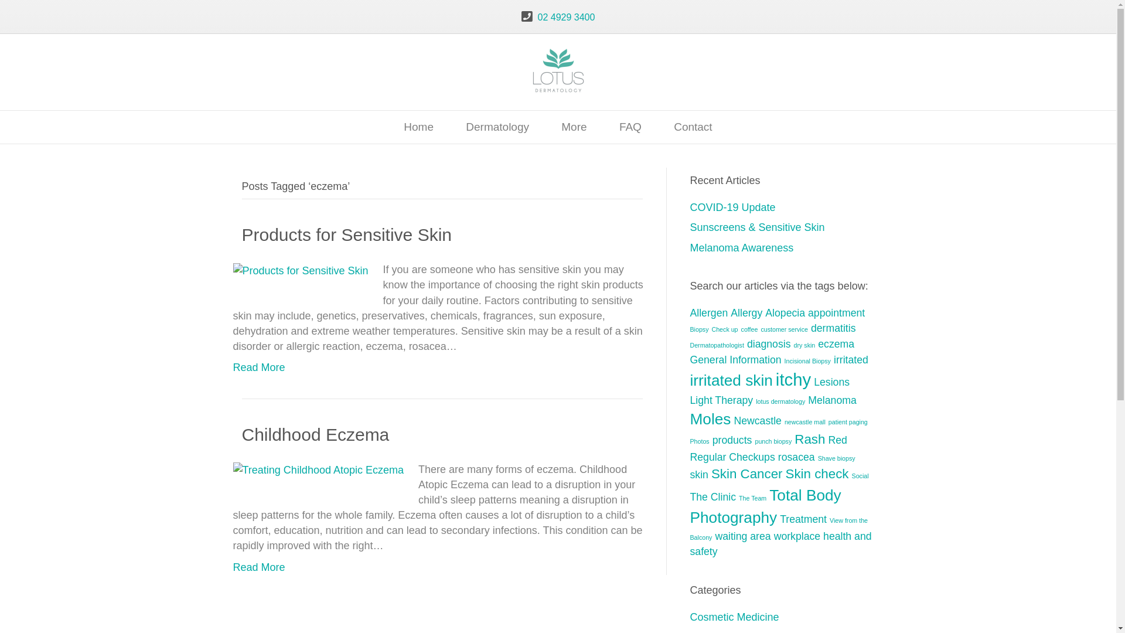 The image size is (1125, 633). Describe the element at coordinates (837, 313) in the screenshot. I see `appointment` at that location.